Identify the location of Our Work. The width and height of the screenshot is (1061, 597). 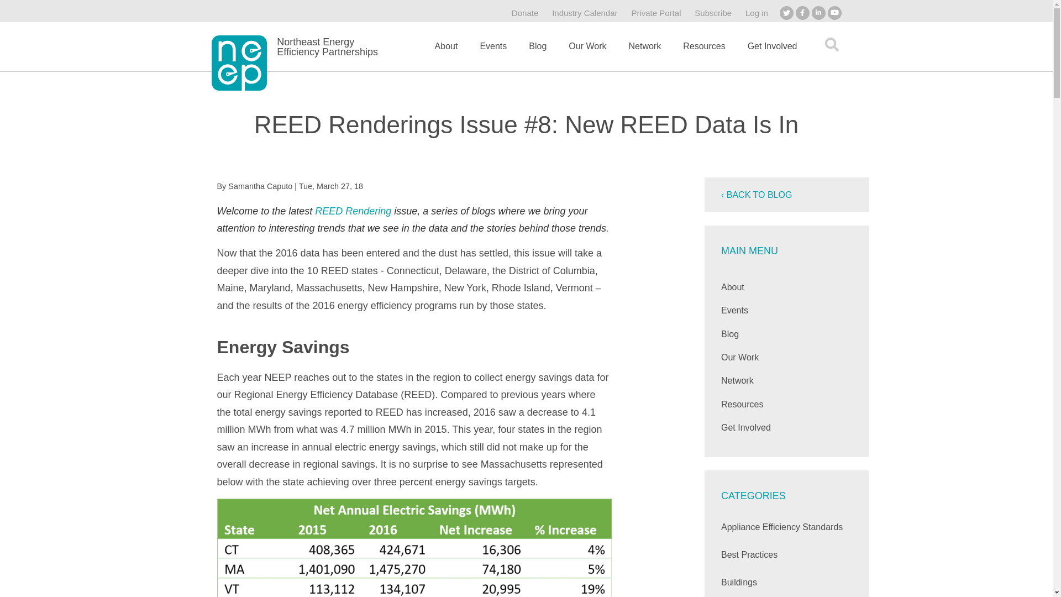
(587, 51).